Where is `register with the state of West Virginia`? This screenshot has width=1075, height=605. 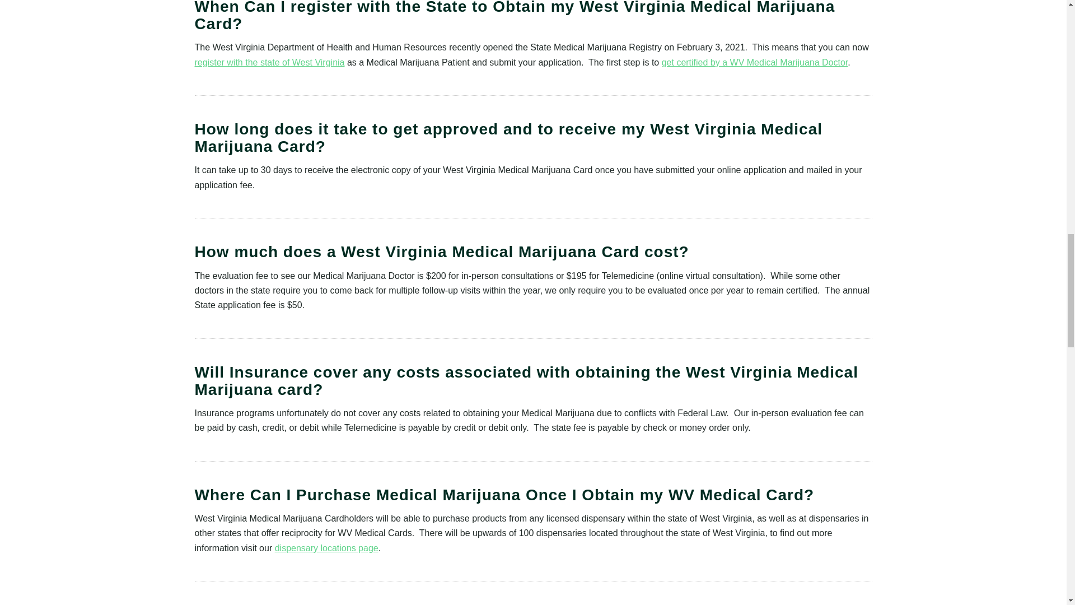
register with the state of West Virginia is located at coordinates (270, 62).